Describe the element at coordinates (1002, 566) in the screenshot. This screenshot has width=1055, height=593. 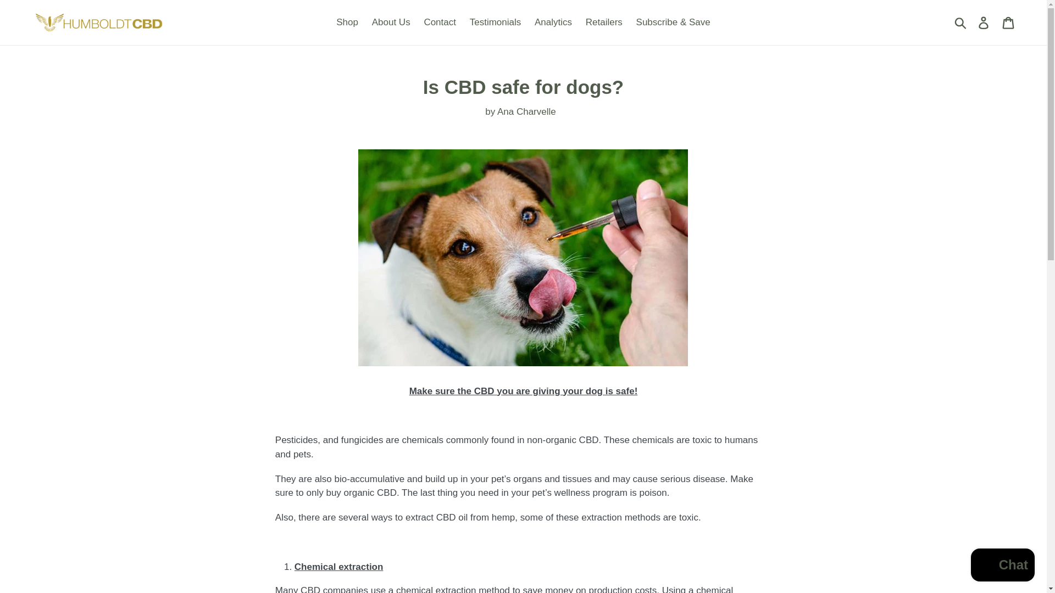
I see `Shopify online store chat` at that location.